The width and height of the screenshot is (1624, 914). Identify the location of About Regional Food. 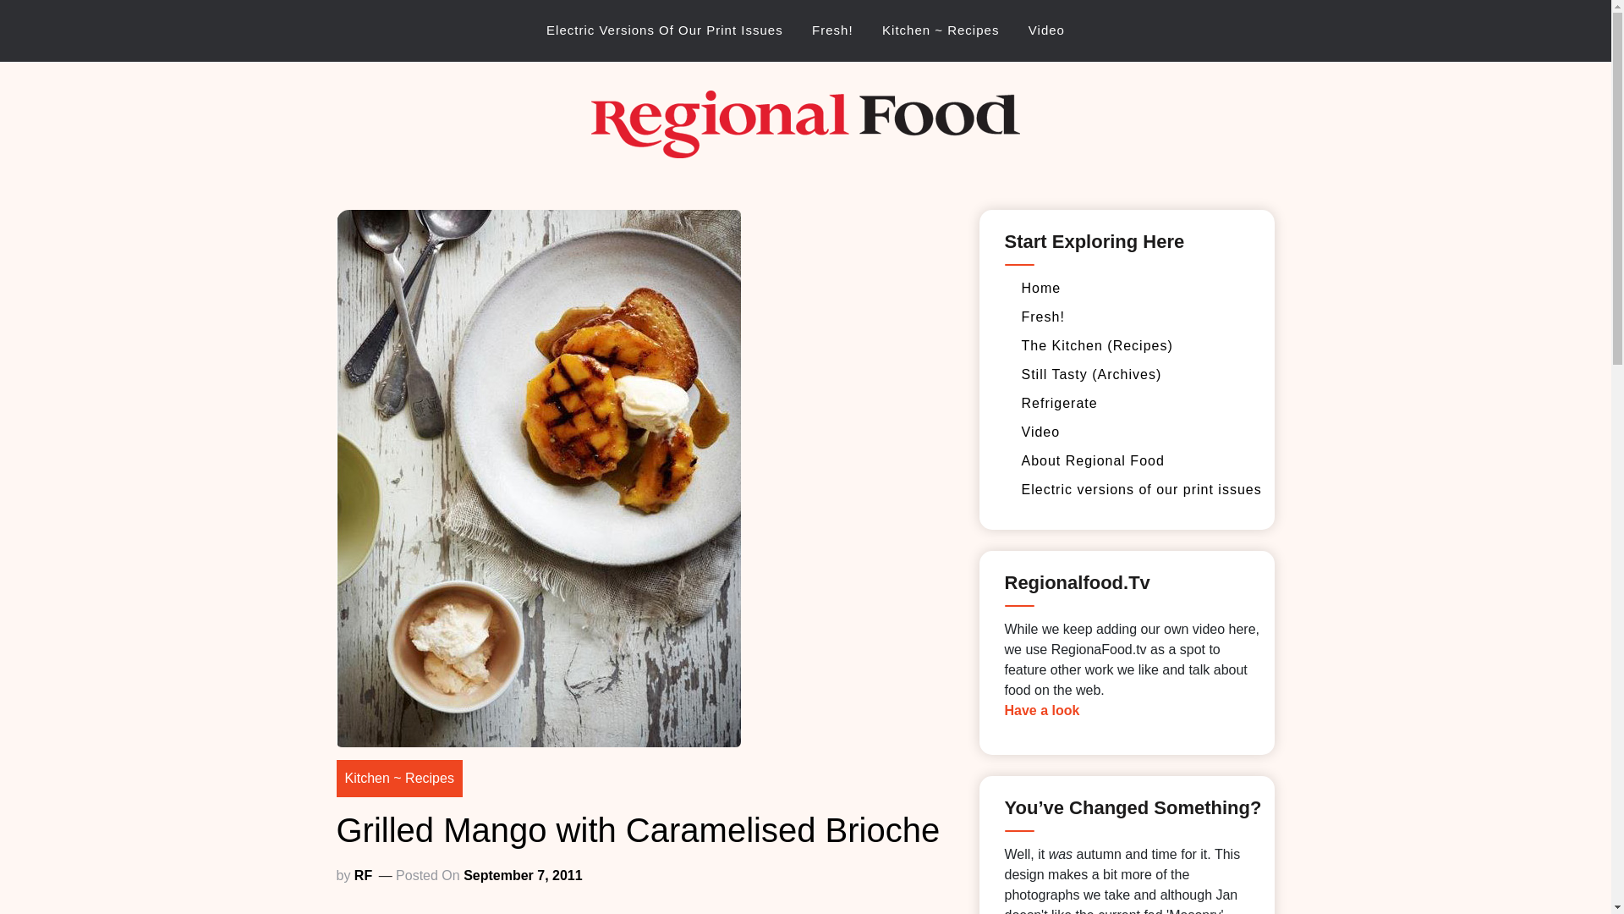
(1093, 460).